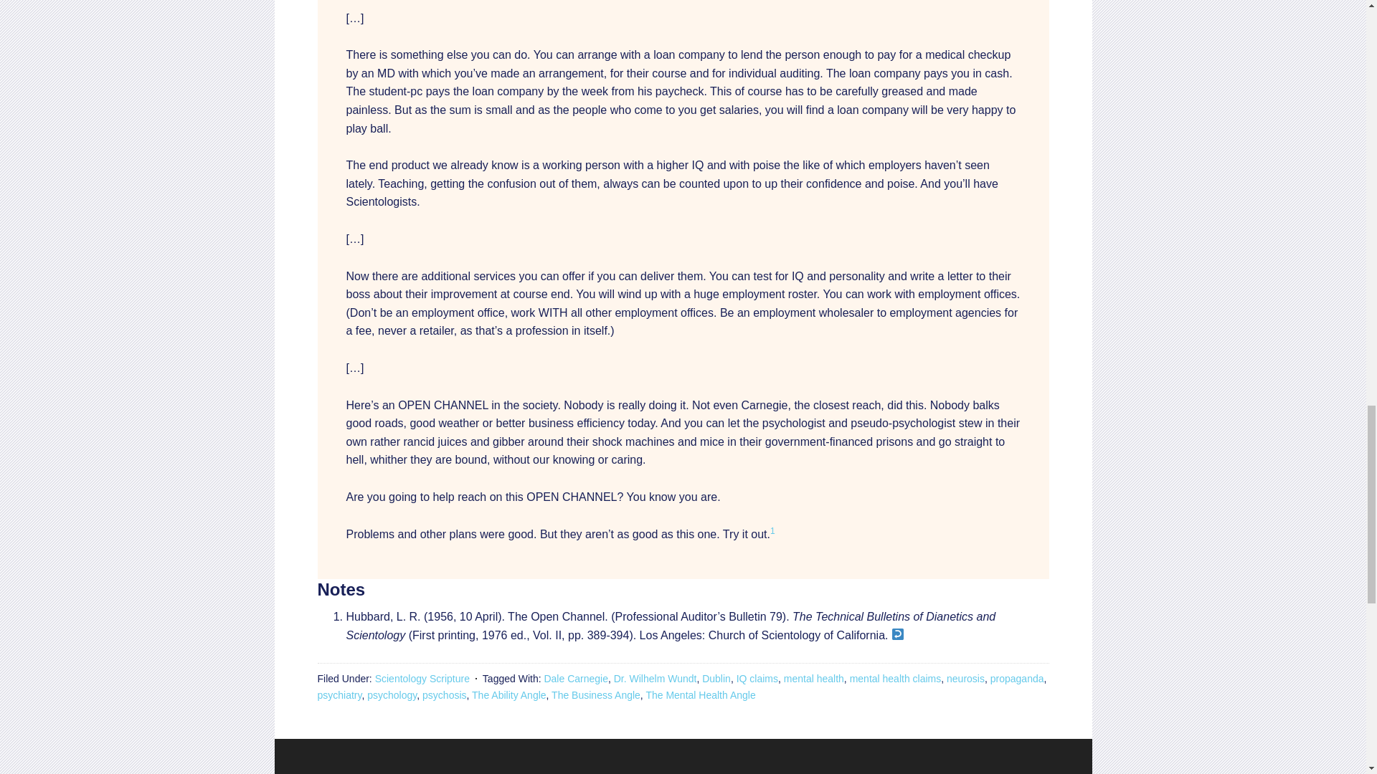 The height and width of the screenshot is (774, 1377). What do you see at coordinates (445, 695) in the screenshot?
I see `psychosis` at bounding box center [445, 695].